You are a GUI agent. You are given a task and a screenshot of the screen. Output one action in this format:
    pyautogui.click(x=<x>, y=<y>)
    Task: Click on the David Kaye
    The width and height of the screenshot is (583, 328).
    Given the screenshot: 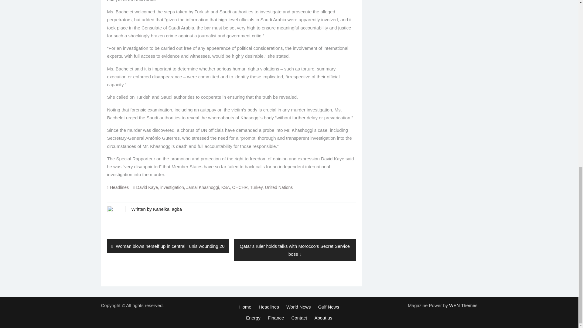 What is the action you would take?
    pyautogui.click(x=147, y=187)
    